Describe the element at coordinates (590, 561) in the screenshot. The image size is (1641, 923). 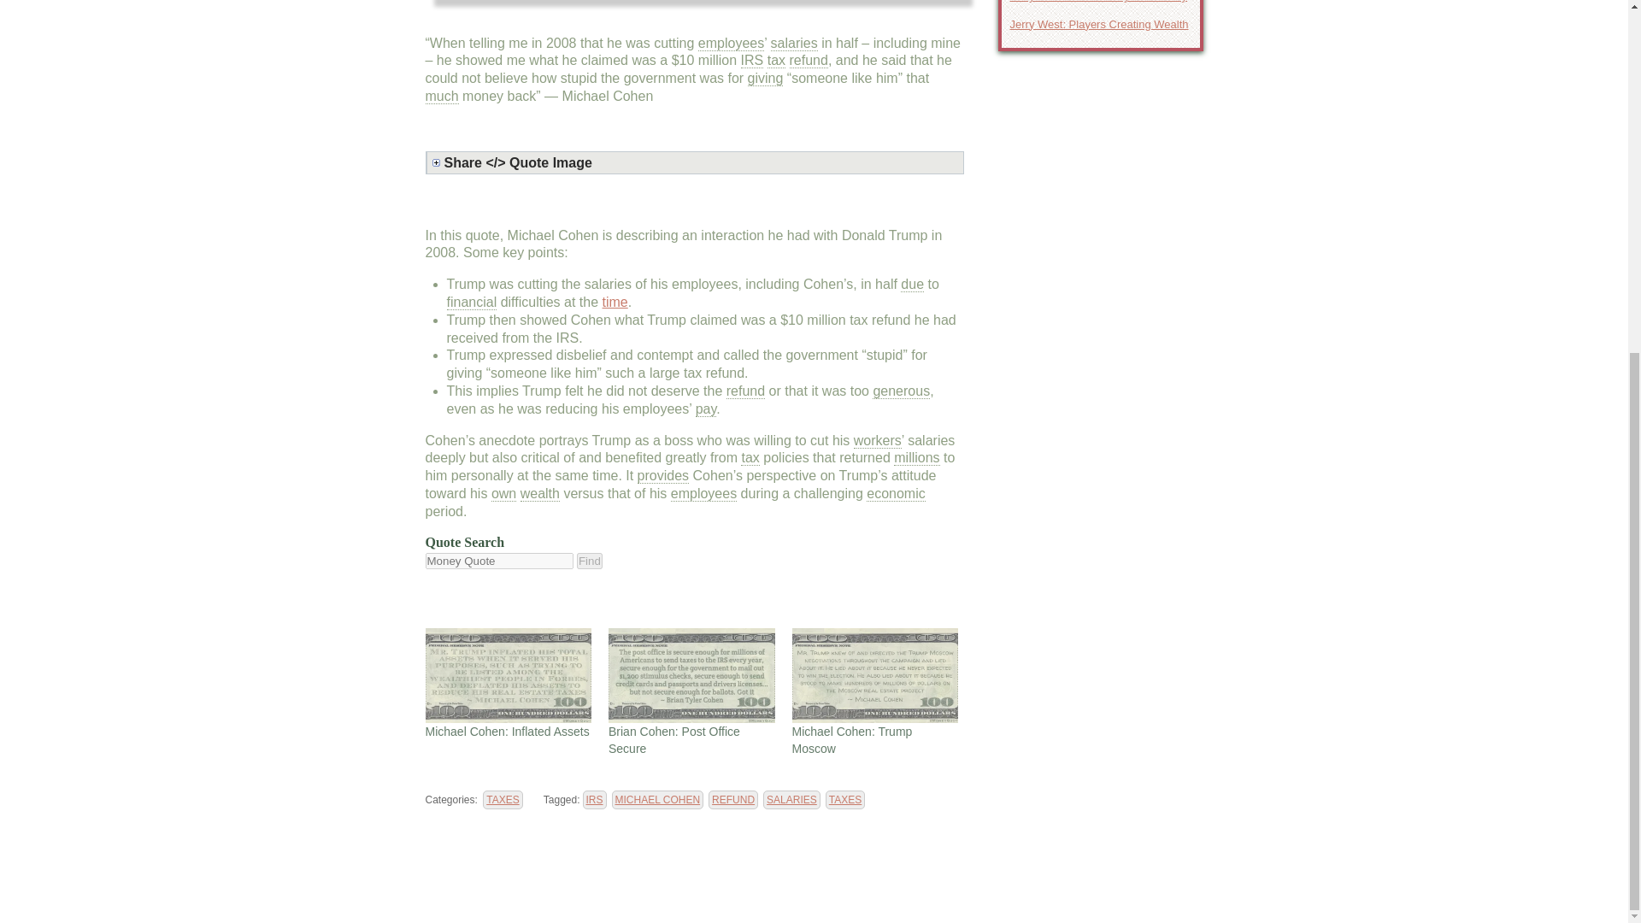
I see `Find` at that location.